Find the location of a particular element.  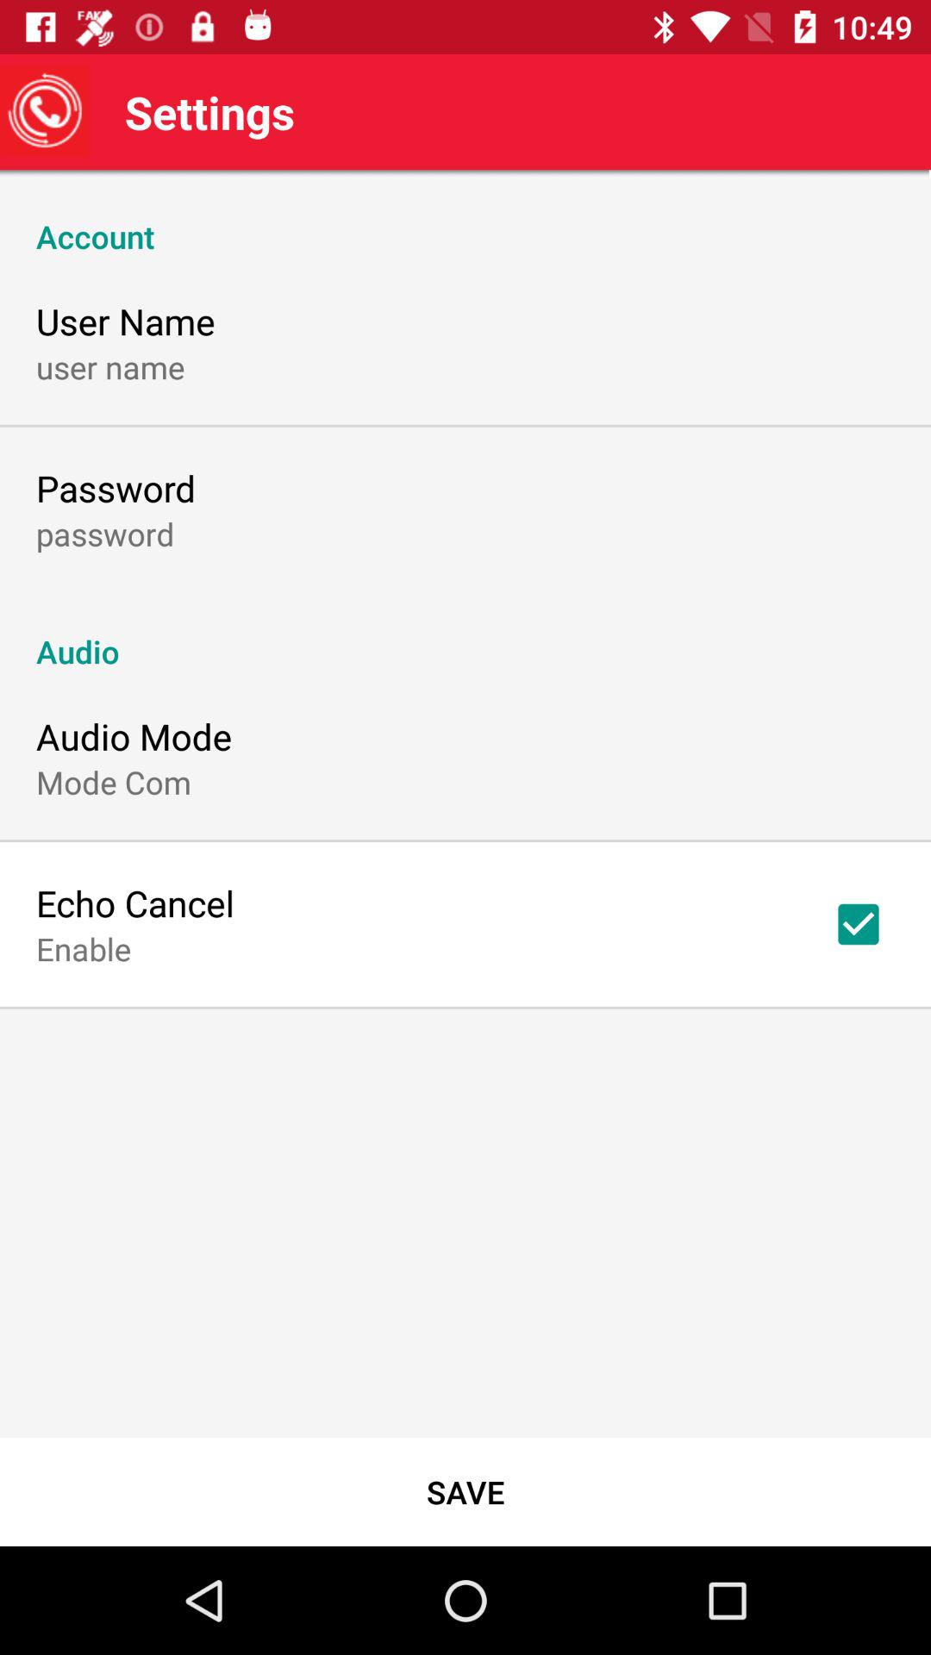

tap the icon above save icon is located at coordinates (859, 924).